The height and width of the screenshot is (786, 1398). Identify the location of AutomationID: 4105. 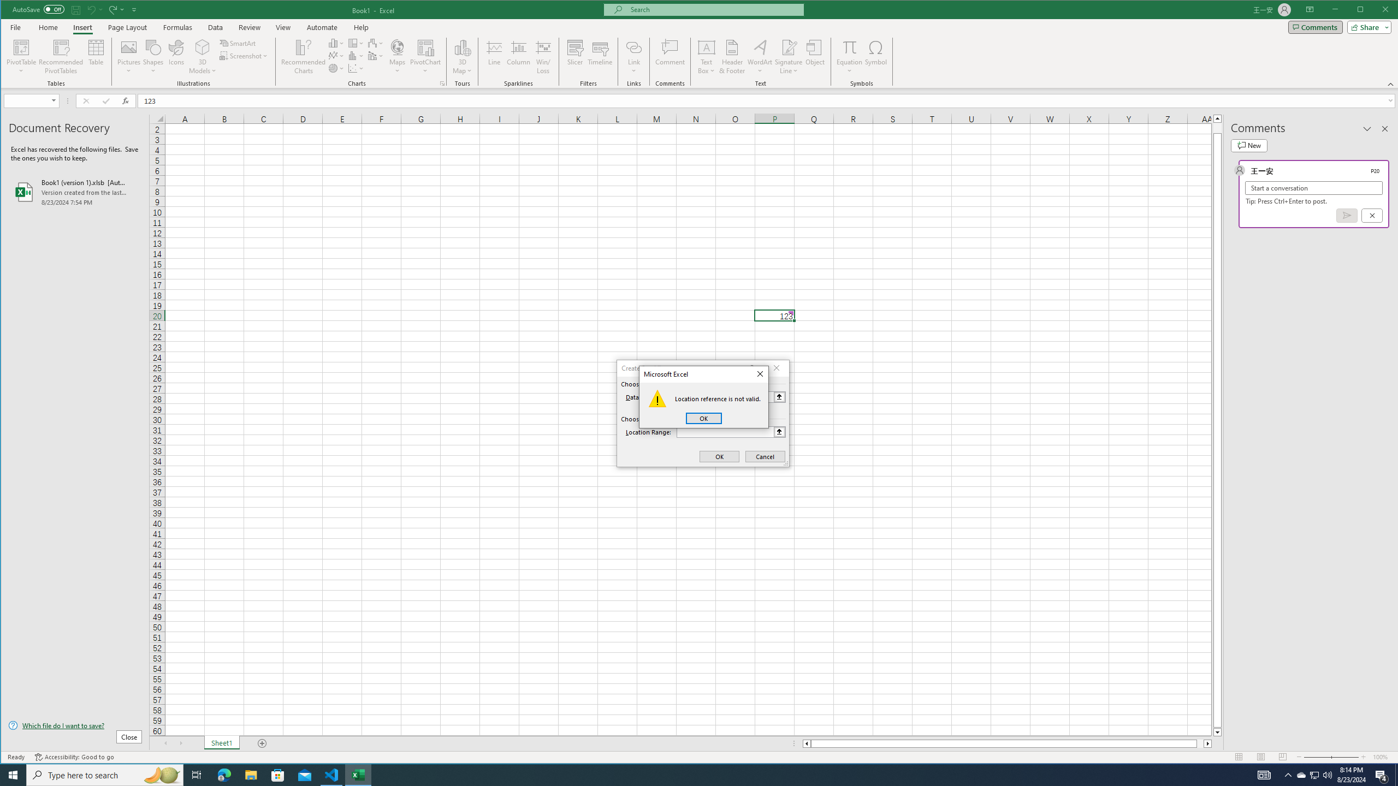
(1264, 775).